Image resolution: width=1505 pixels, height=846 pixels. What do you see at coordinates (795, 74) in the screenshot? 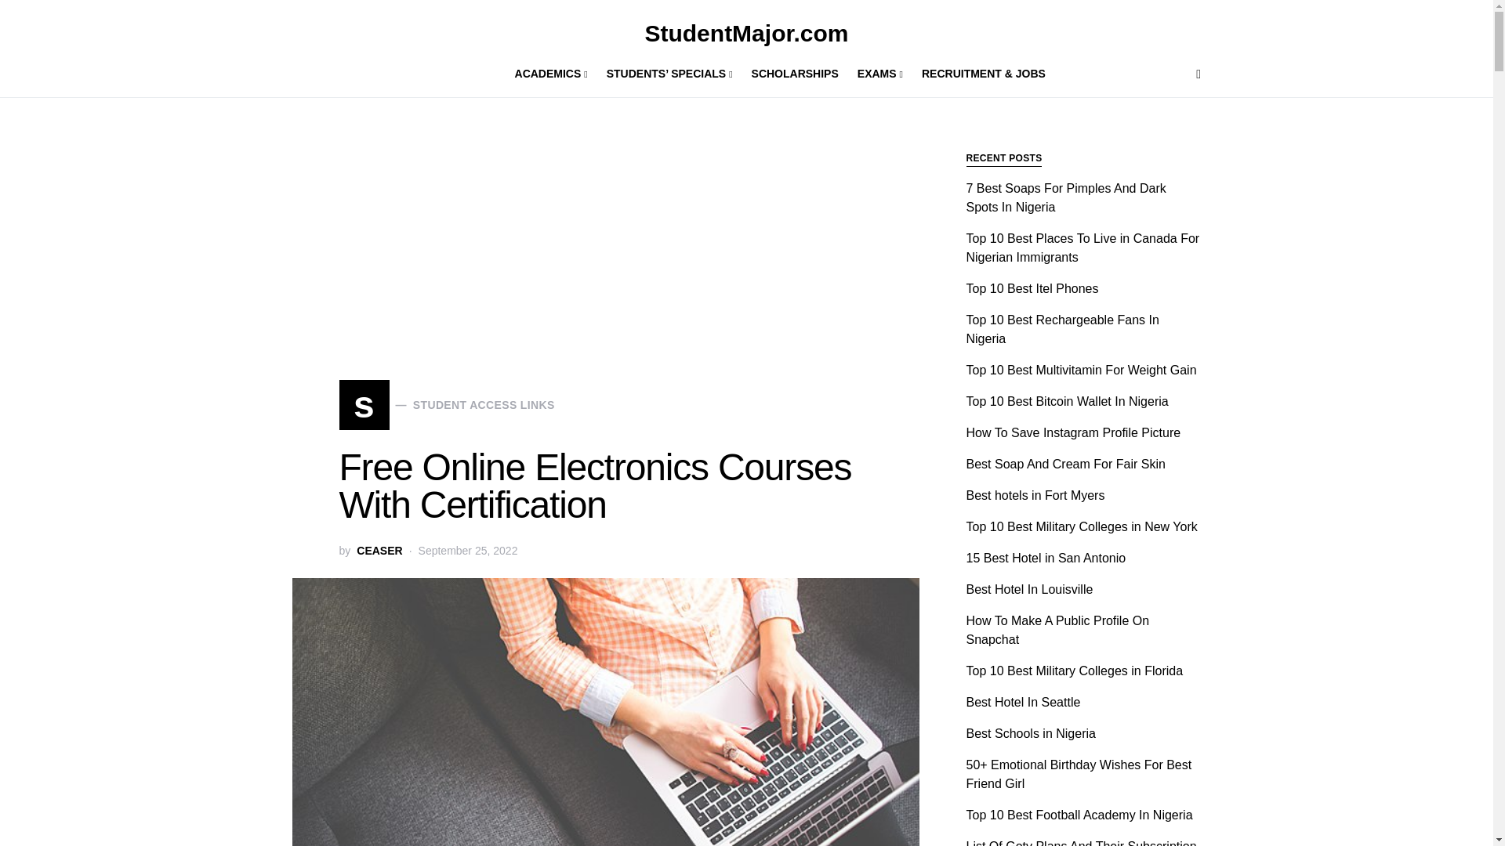
I see `SCHOLARSHIPS` at bounding box center [795, 74].